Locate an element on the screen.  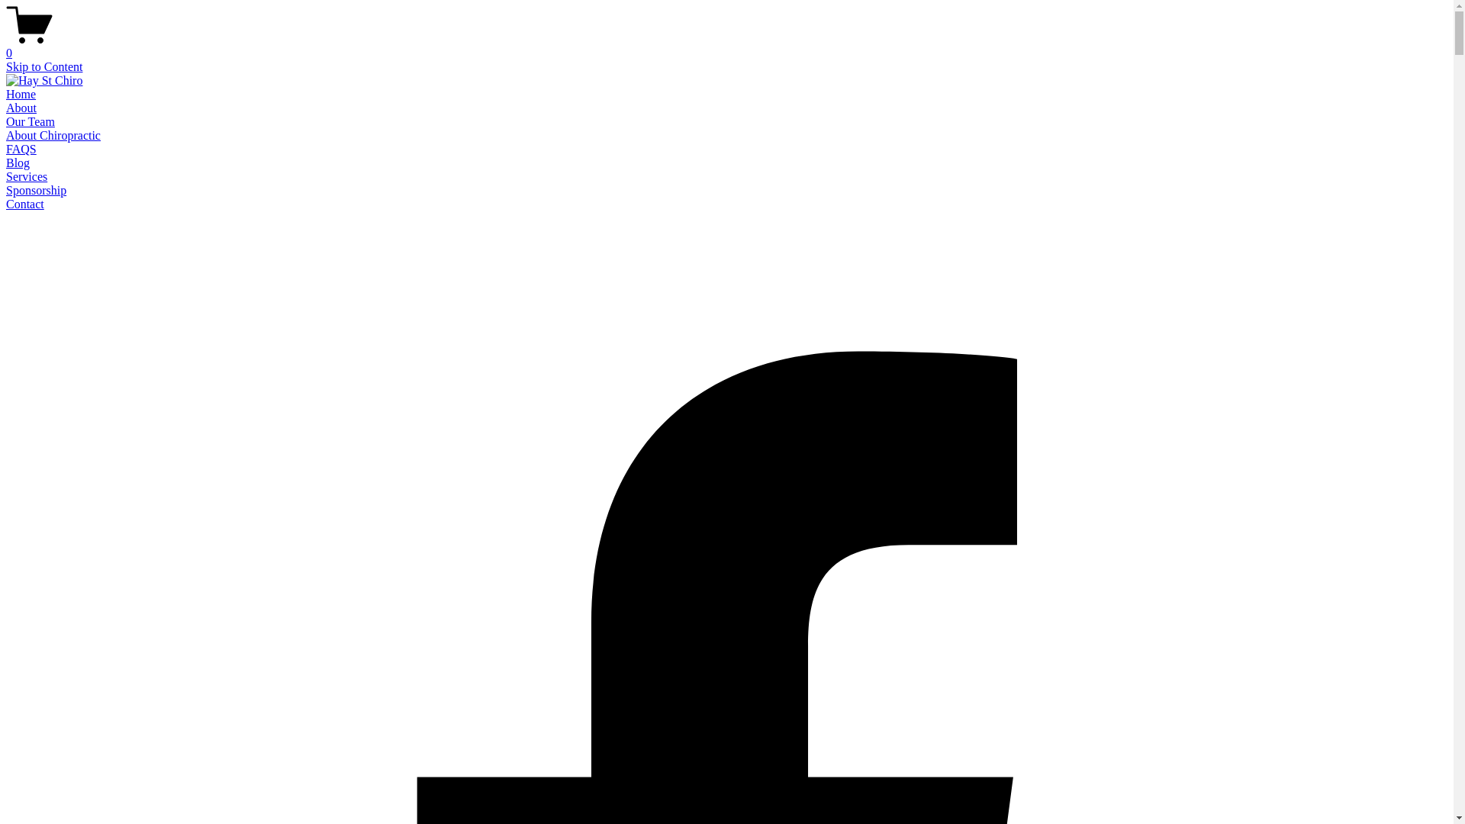
Services is located at coordinates (27, 177).